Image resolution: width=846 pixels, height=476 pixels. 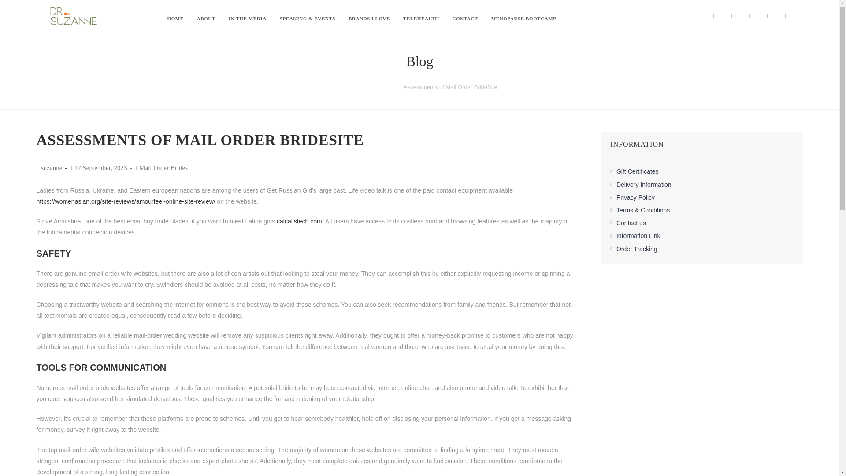 What do you see at coordinates (248, 19) in the screenshot?
I see `IN THE MEDIA` at bounding box center [248, 19].